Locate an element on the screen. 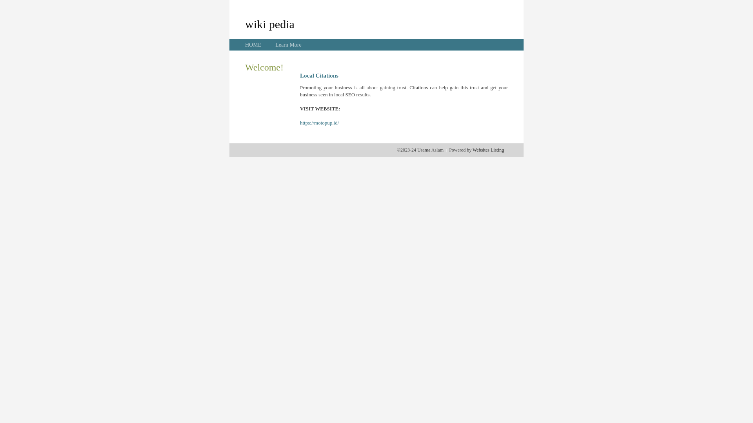 The width and height of the screenshot is (753, 423). wiki pedia is located at coordinates (270, 24).